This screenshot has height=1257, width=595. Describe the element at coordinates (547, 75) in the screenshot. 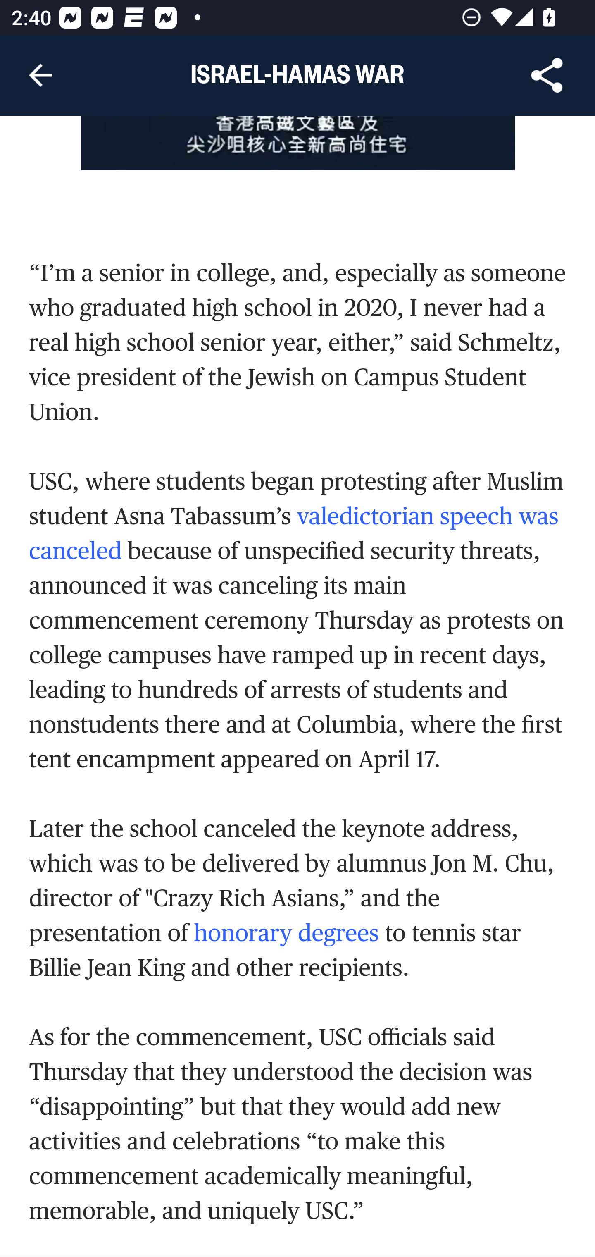

I see `Share Article, button` at that location.